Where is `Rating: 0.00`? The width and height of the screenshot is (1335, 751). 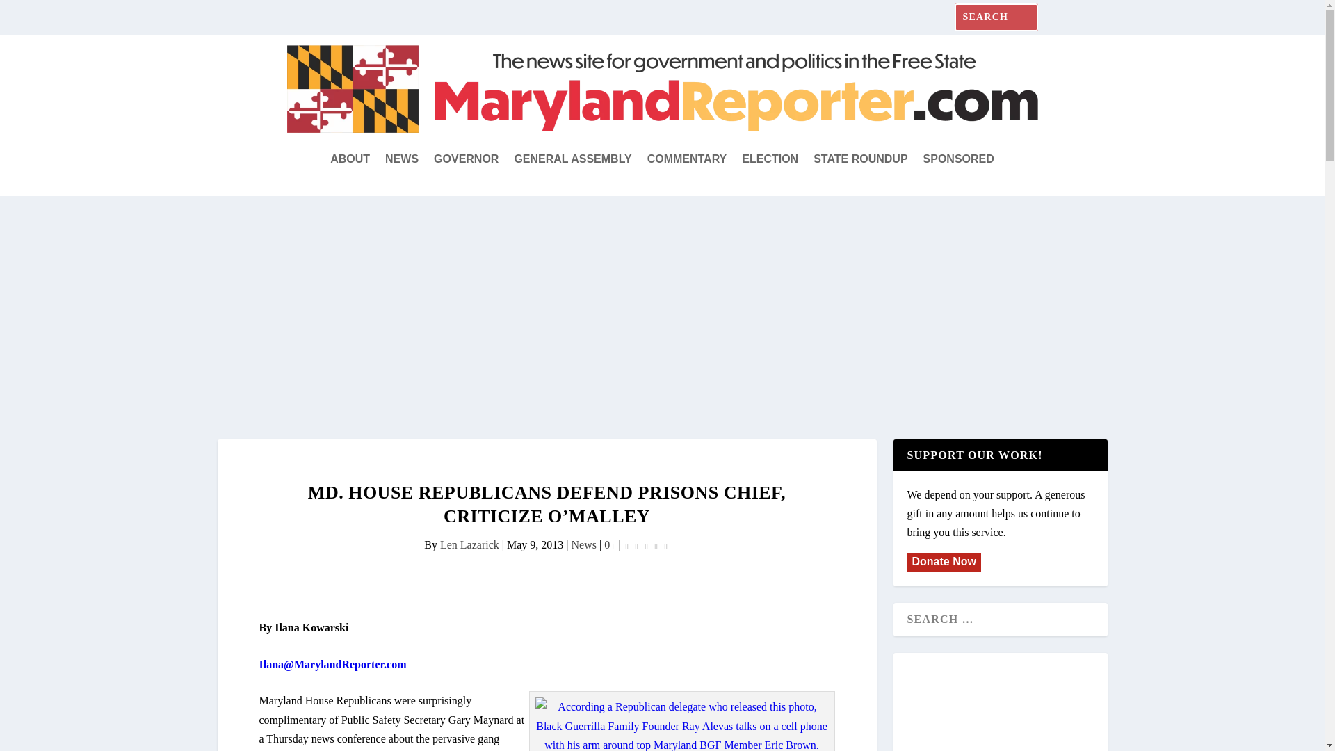 Rating: 0.00 is located at coordinates (647, 545).